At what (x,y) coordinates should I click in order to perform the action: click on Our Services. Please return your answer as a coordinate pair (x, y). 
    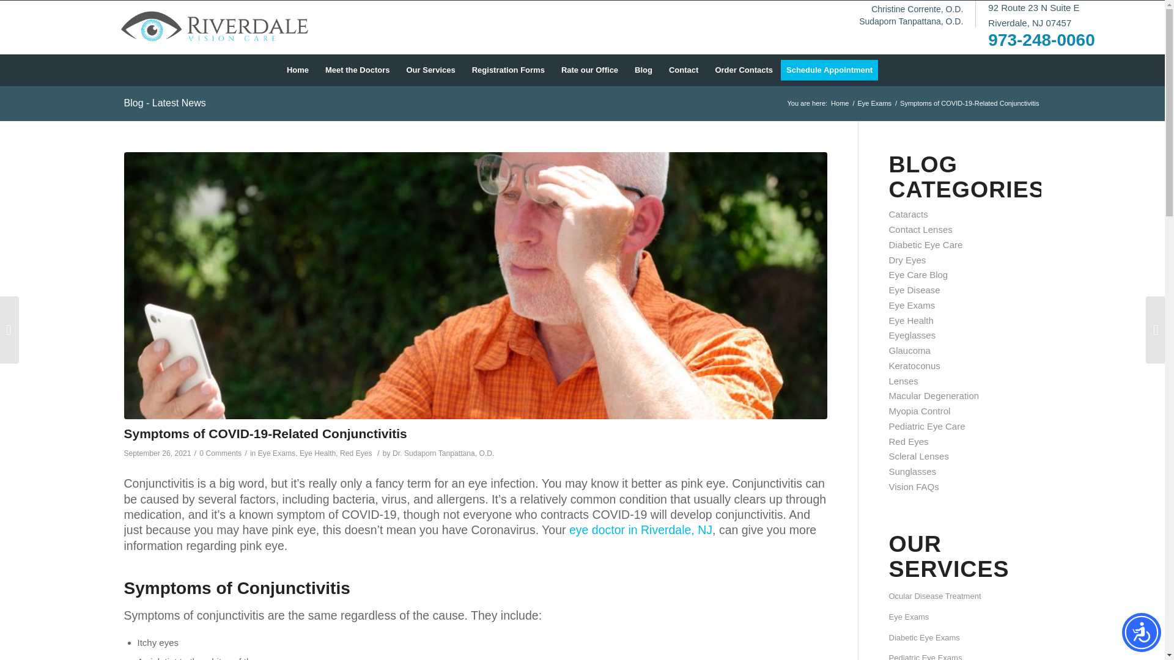
    Looking at the image, I should click on (430, 70).